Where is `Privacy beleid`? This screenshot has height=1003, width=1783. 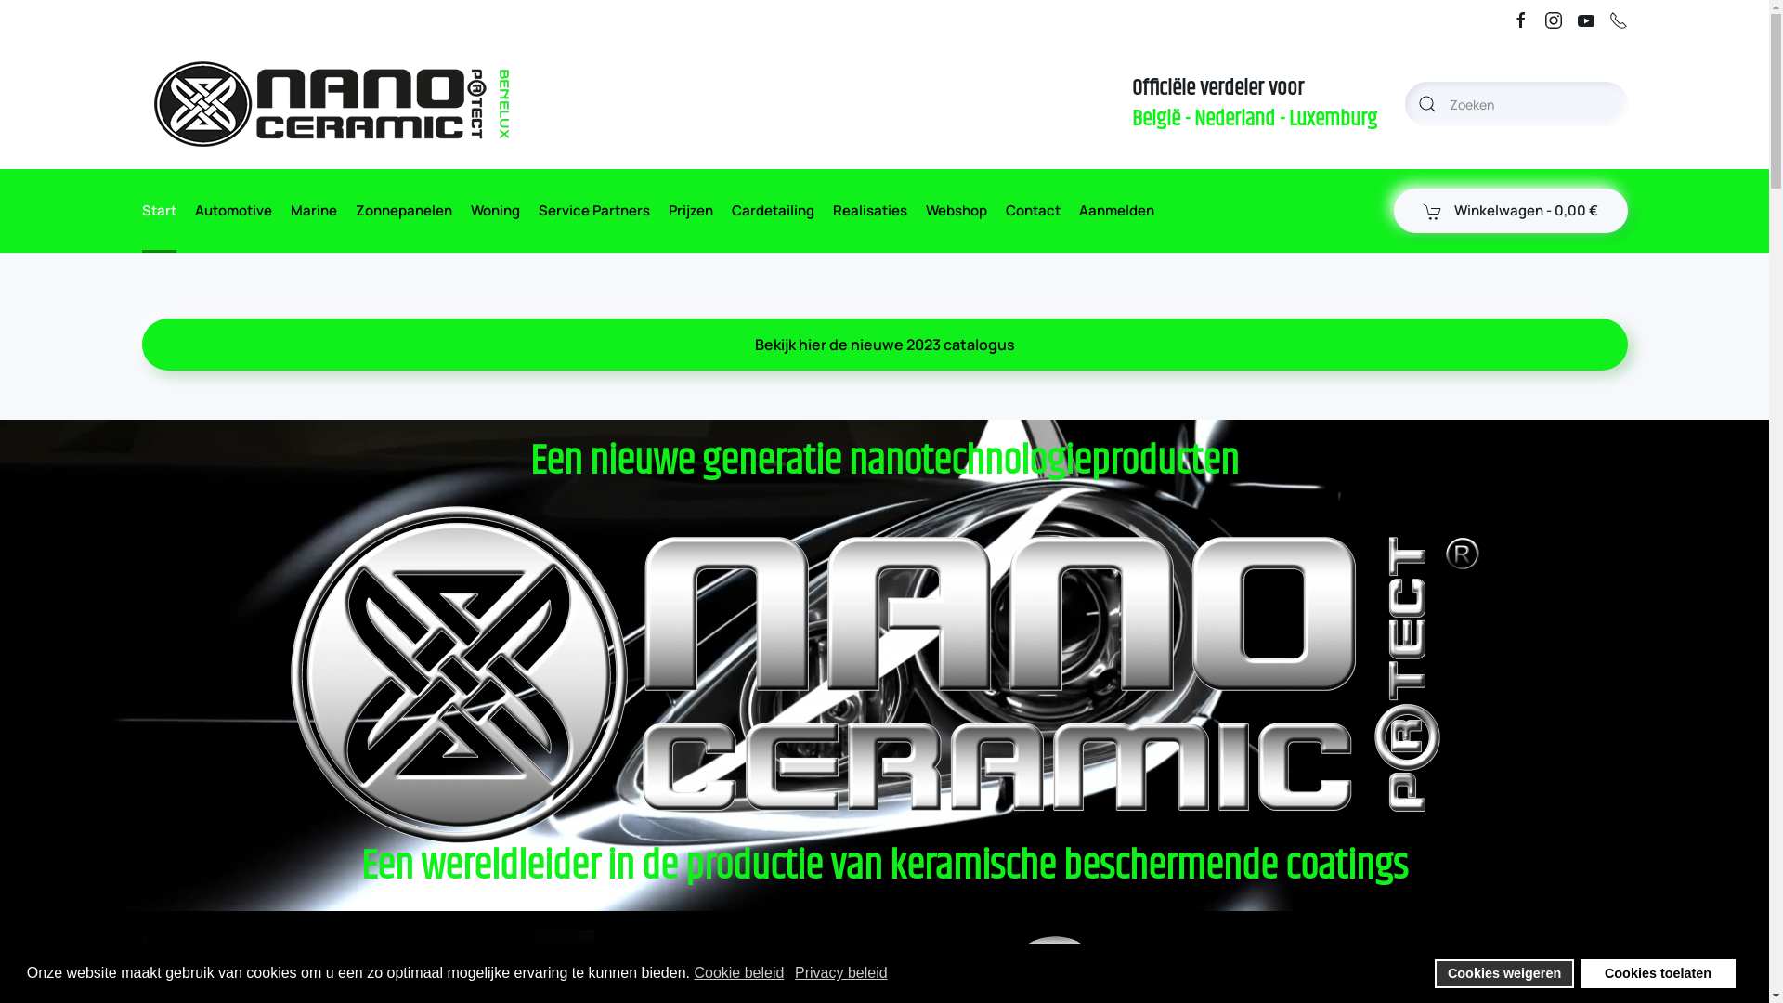
Privacy beleid is located at coordinates (843, 973).